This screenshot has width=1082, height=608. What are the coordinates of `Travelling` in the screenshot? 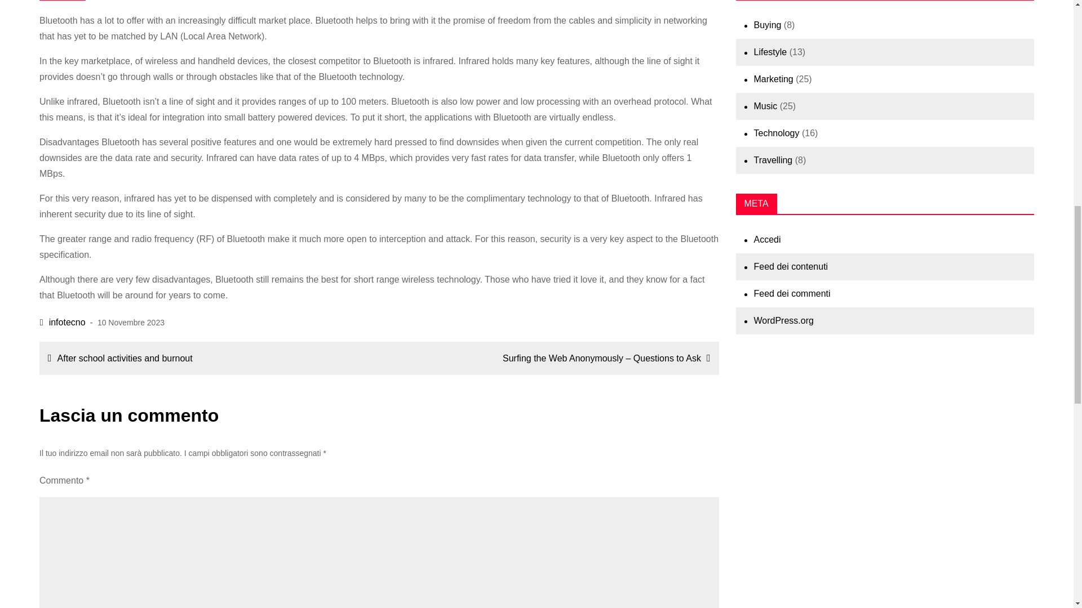 It's located at (773, 160).